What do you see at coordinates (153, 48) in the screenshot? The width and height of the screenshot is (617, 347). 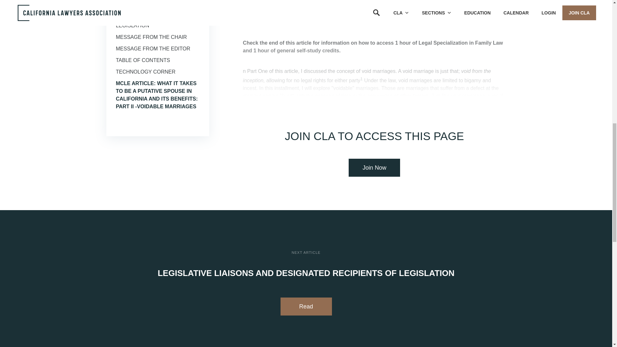 I see `Message from the Editor` at bounding box center [153, 48].